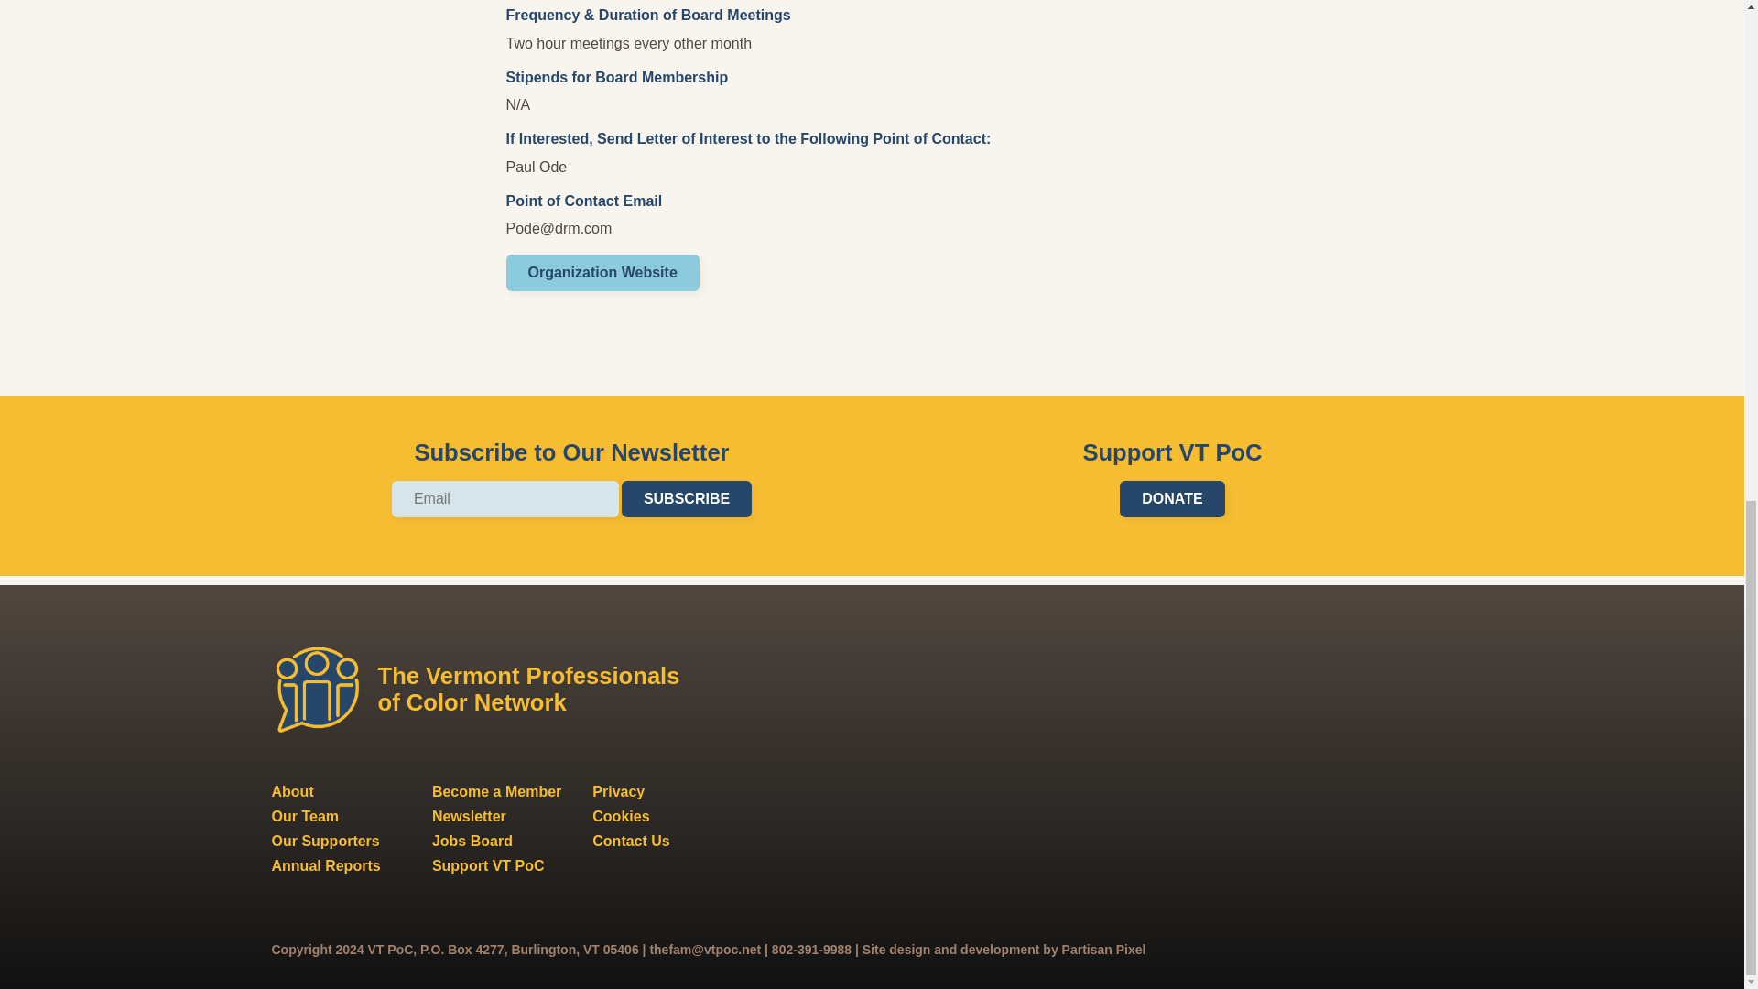 This screenshot has width=1758, height=989. I want to click on Our Supporters, so click(324, 841).